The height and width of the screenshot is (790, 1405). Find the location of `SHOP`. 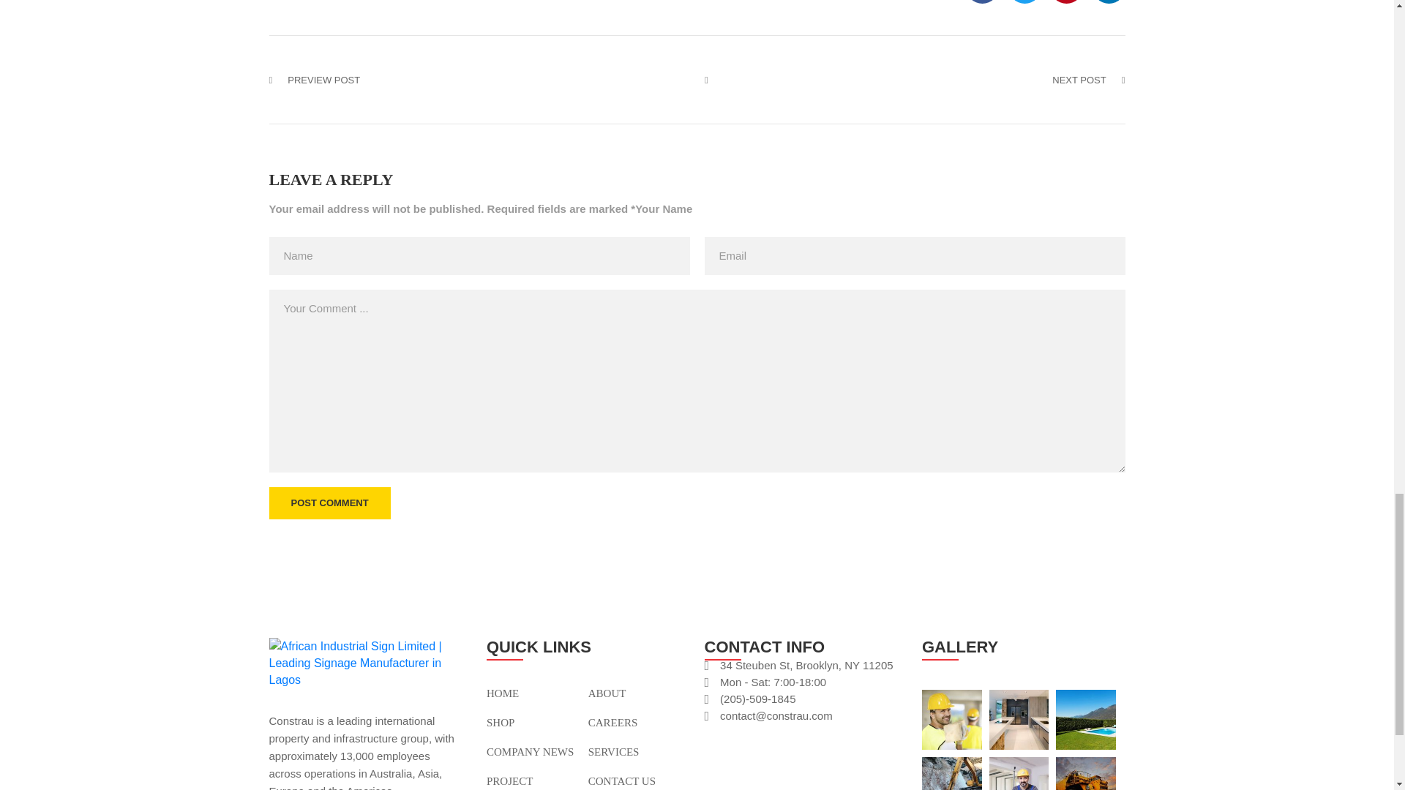

SHOP is located at coordinates (500, 722).